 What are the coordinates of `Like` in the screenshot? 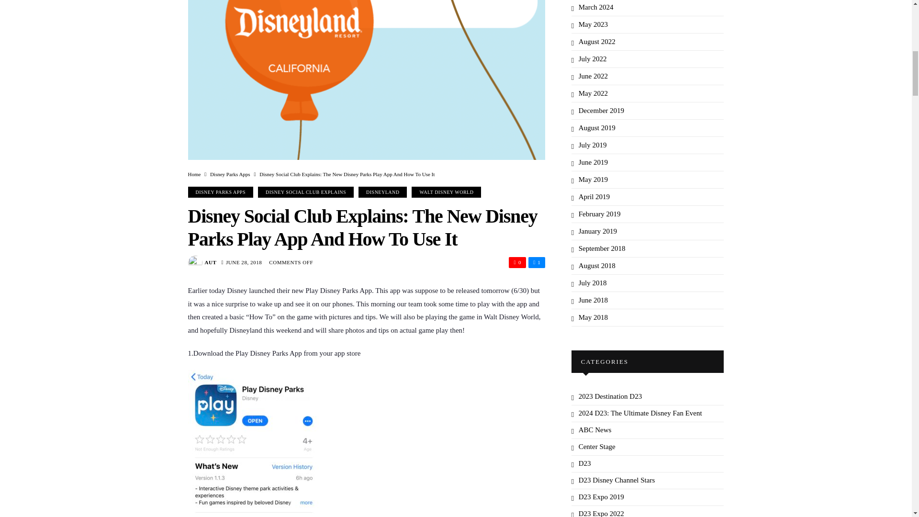 It's located at (537, 262).